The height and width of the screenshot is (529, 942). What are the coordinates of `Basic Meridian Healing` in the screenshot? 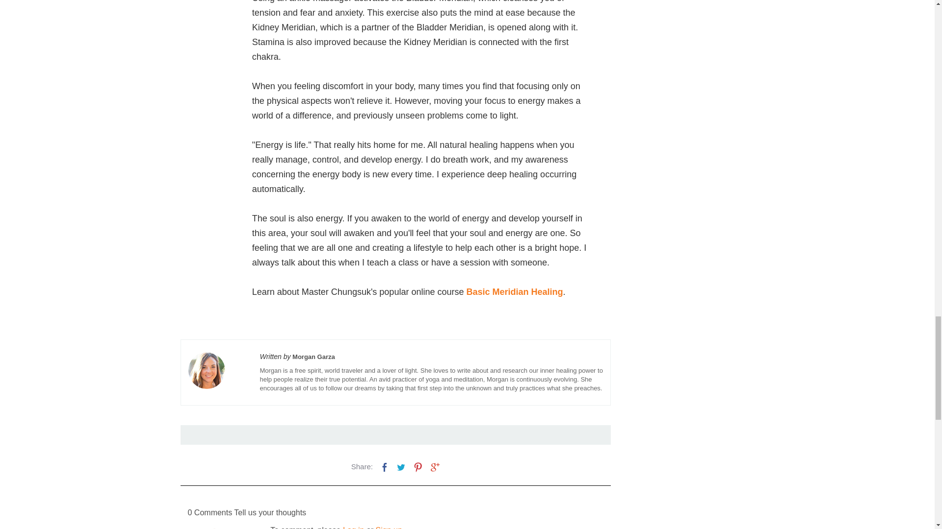 It's located at (514, 292).